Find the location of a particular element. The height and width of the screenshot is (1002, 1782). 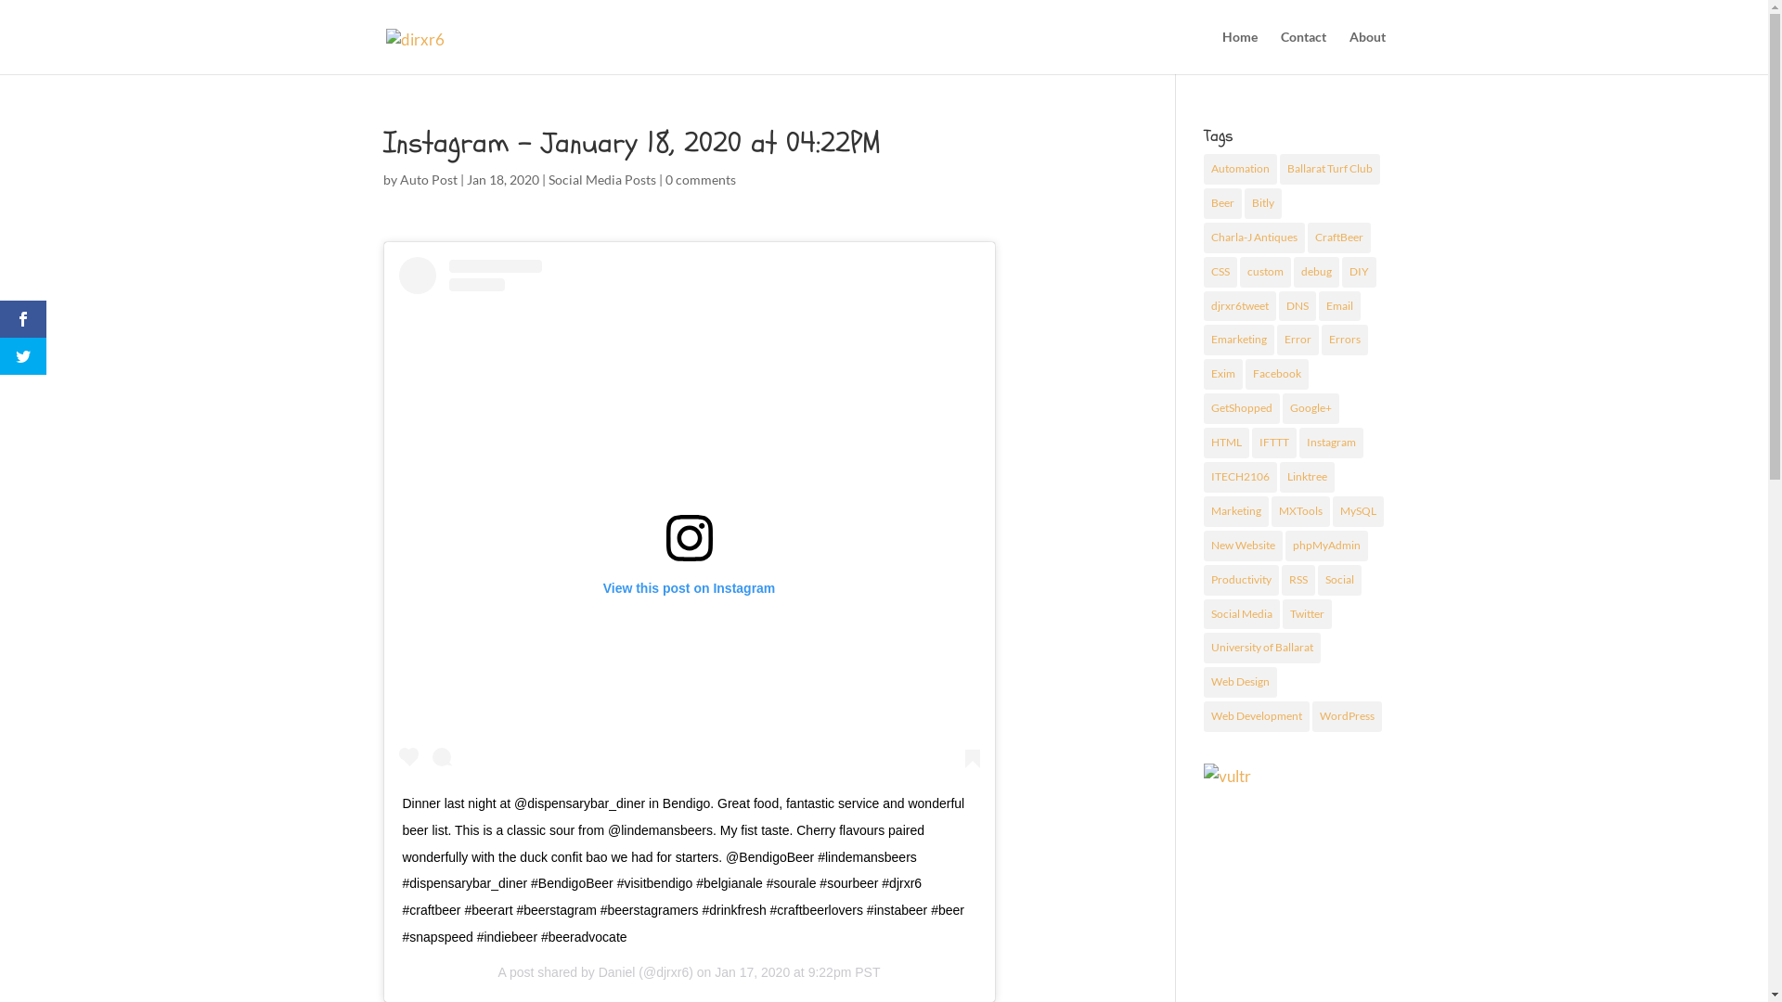

Emarketing is located at coordinates (1239, 340).